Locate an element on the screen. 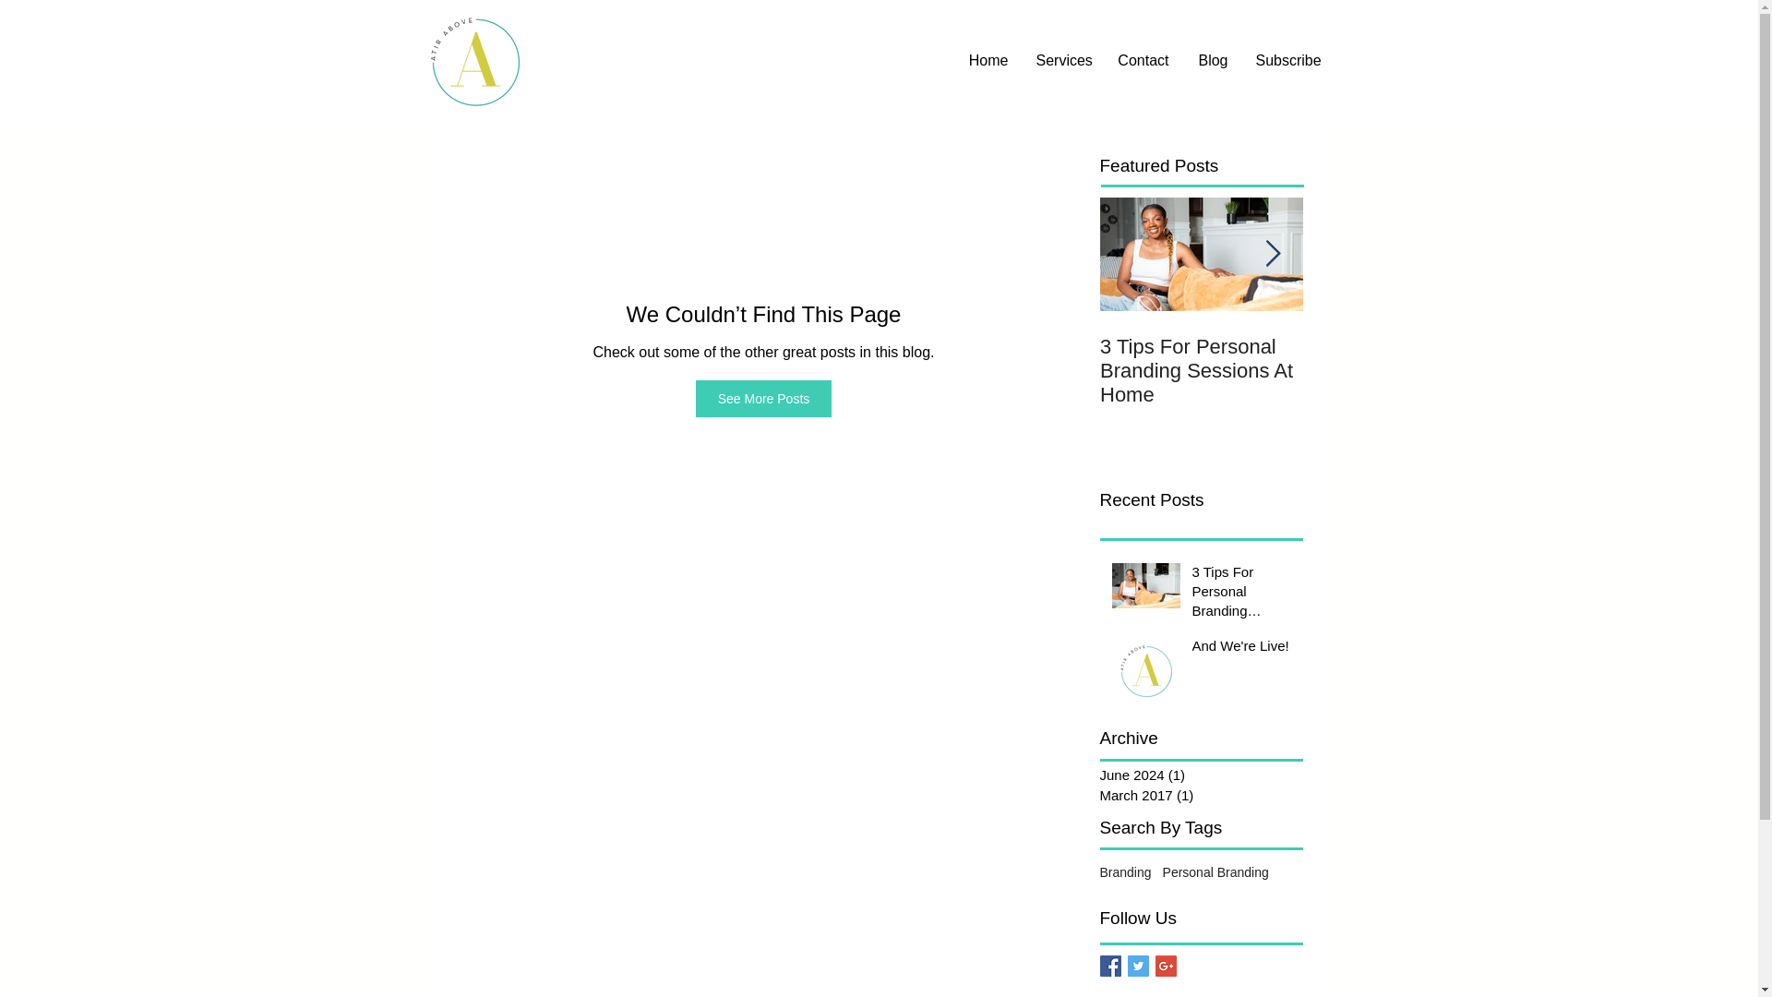 The image size is (1772, 997). And We're Live! is located at coordinates (1242, 650).